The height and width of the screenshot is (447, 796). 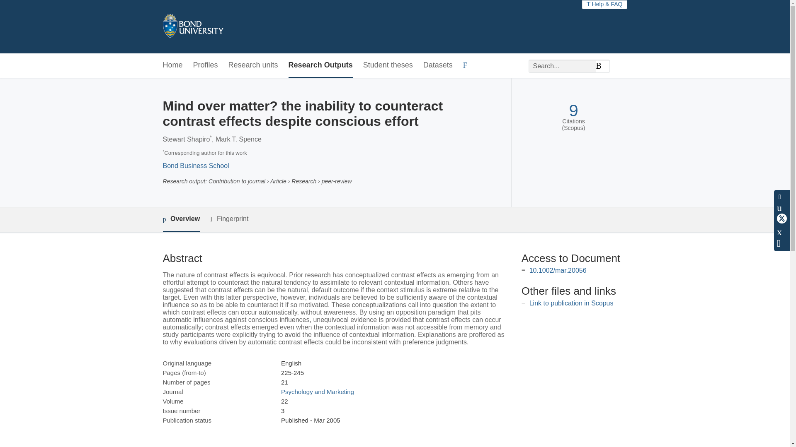 What do you see at coordinates (229, 219) in the screenshot?
I see `Fingerprint` at bounding box center [229, 219].